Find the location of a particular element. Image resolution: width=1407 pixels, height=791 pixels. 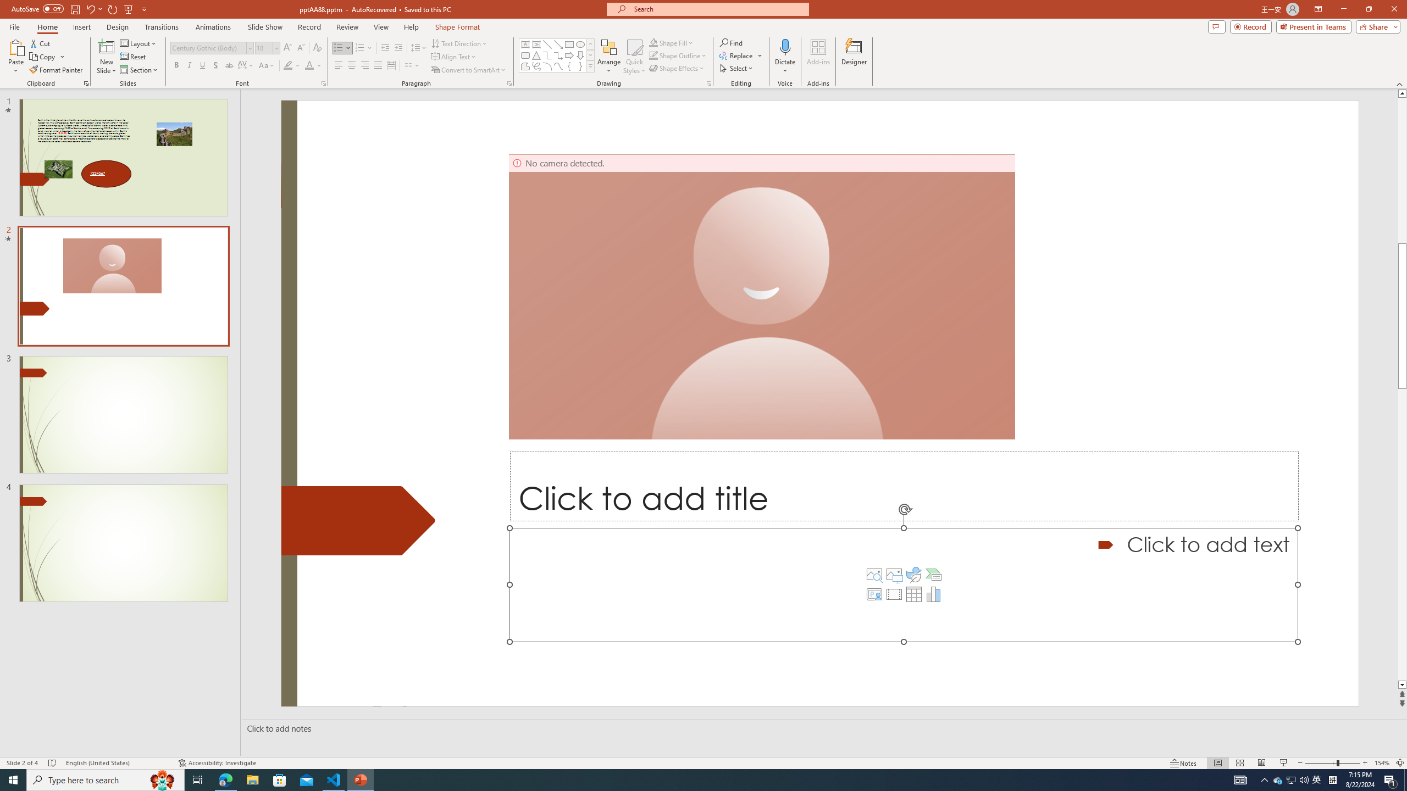

Selection Pane... is located at coordinates (1196, 57).